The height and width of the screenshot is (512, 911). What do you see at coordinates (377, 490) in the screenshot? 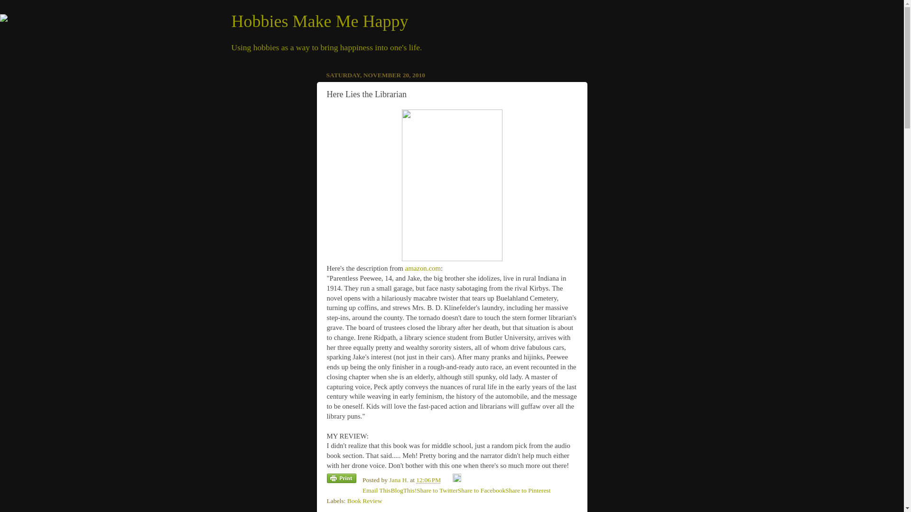
I see `Email This` at bounding box center [377, 490].